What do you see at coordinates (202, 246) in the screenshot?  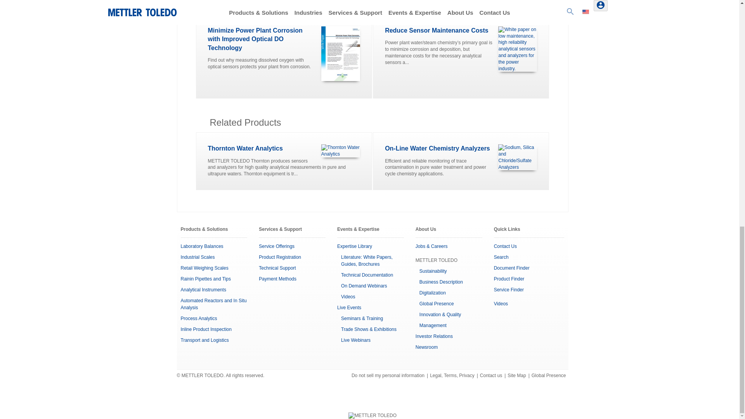 I see `Laboratory Balances` at bounding box center [202, 246].